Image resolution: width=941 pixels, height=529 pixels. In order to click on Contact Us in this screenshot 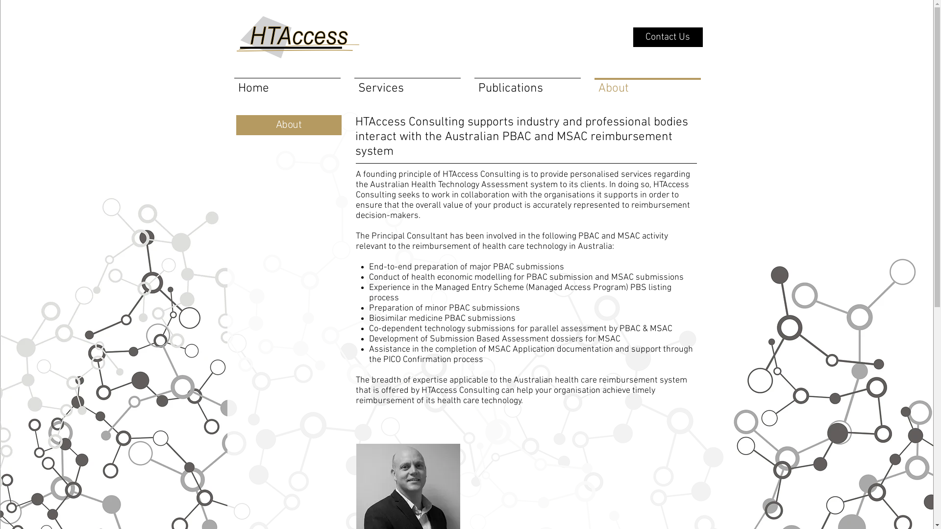, I will do `click(668, 37)`.